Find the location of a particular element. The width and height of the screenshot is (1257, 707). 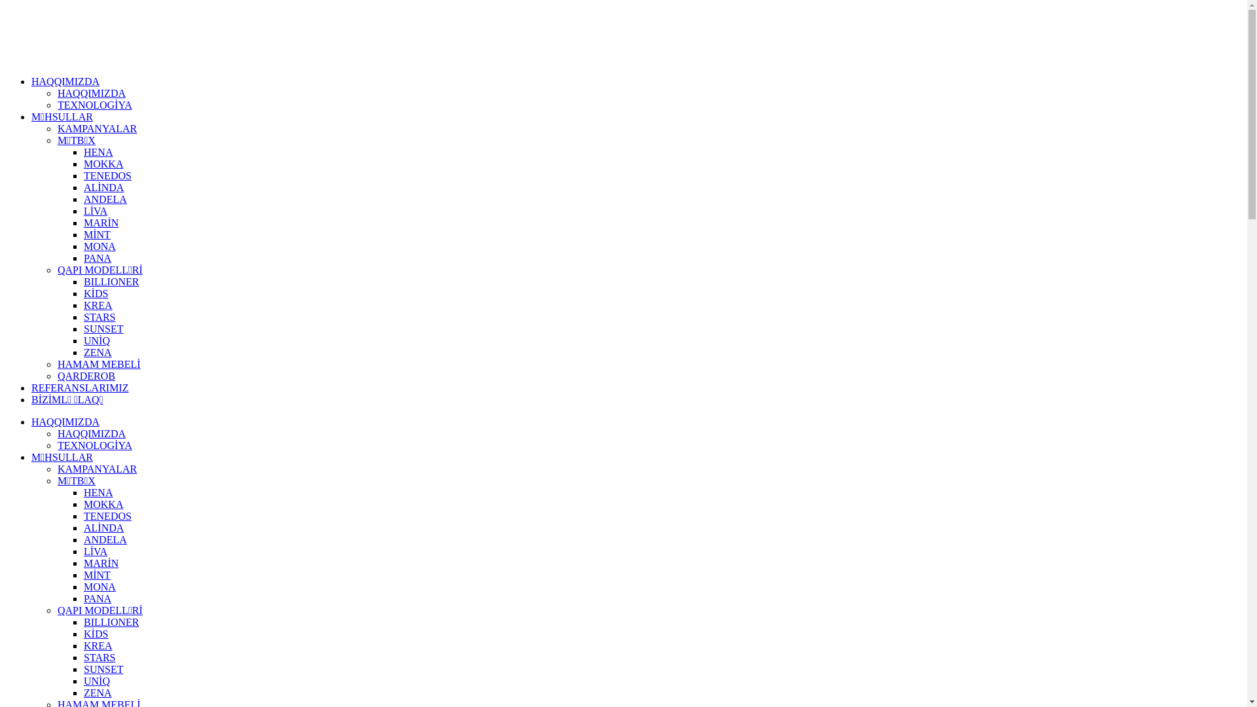

HENA is located at coordinates (98, 492).